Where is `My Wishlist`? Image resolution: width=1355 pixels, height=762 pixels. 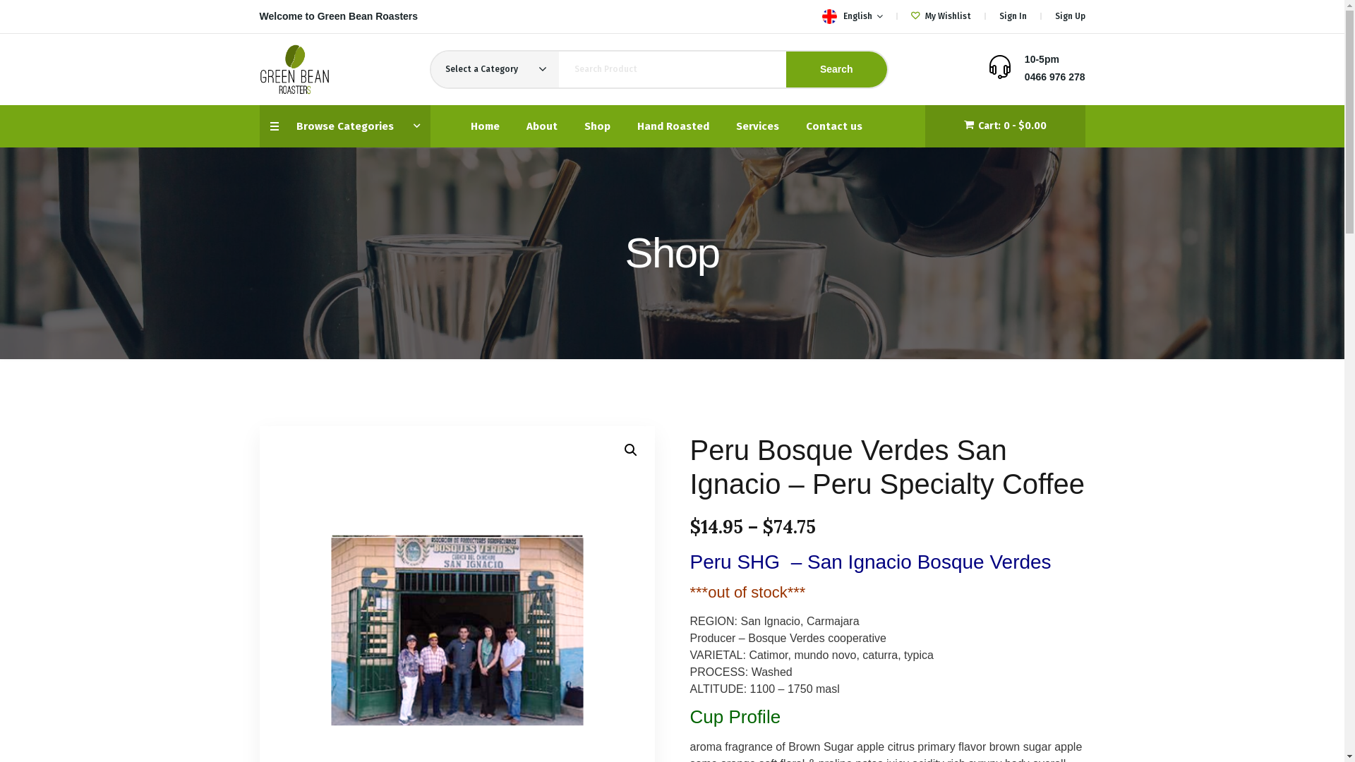 My Wishlist is located at coordinates (940, 16).